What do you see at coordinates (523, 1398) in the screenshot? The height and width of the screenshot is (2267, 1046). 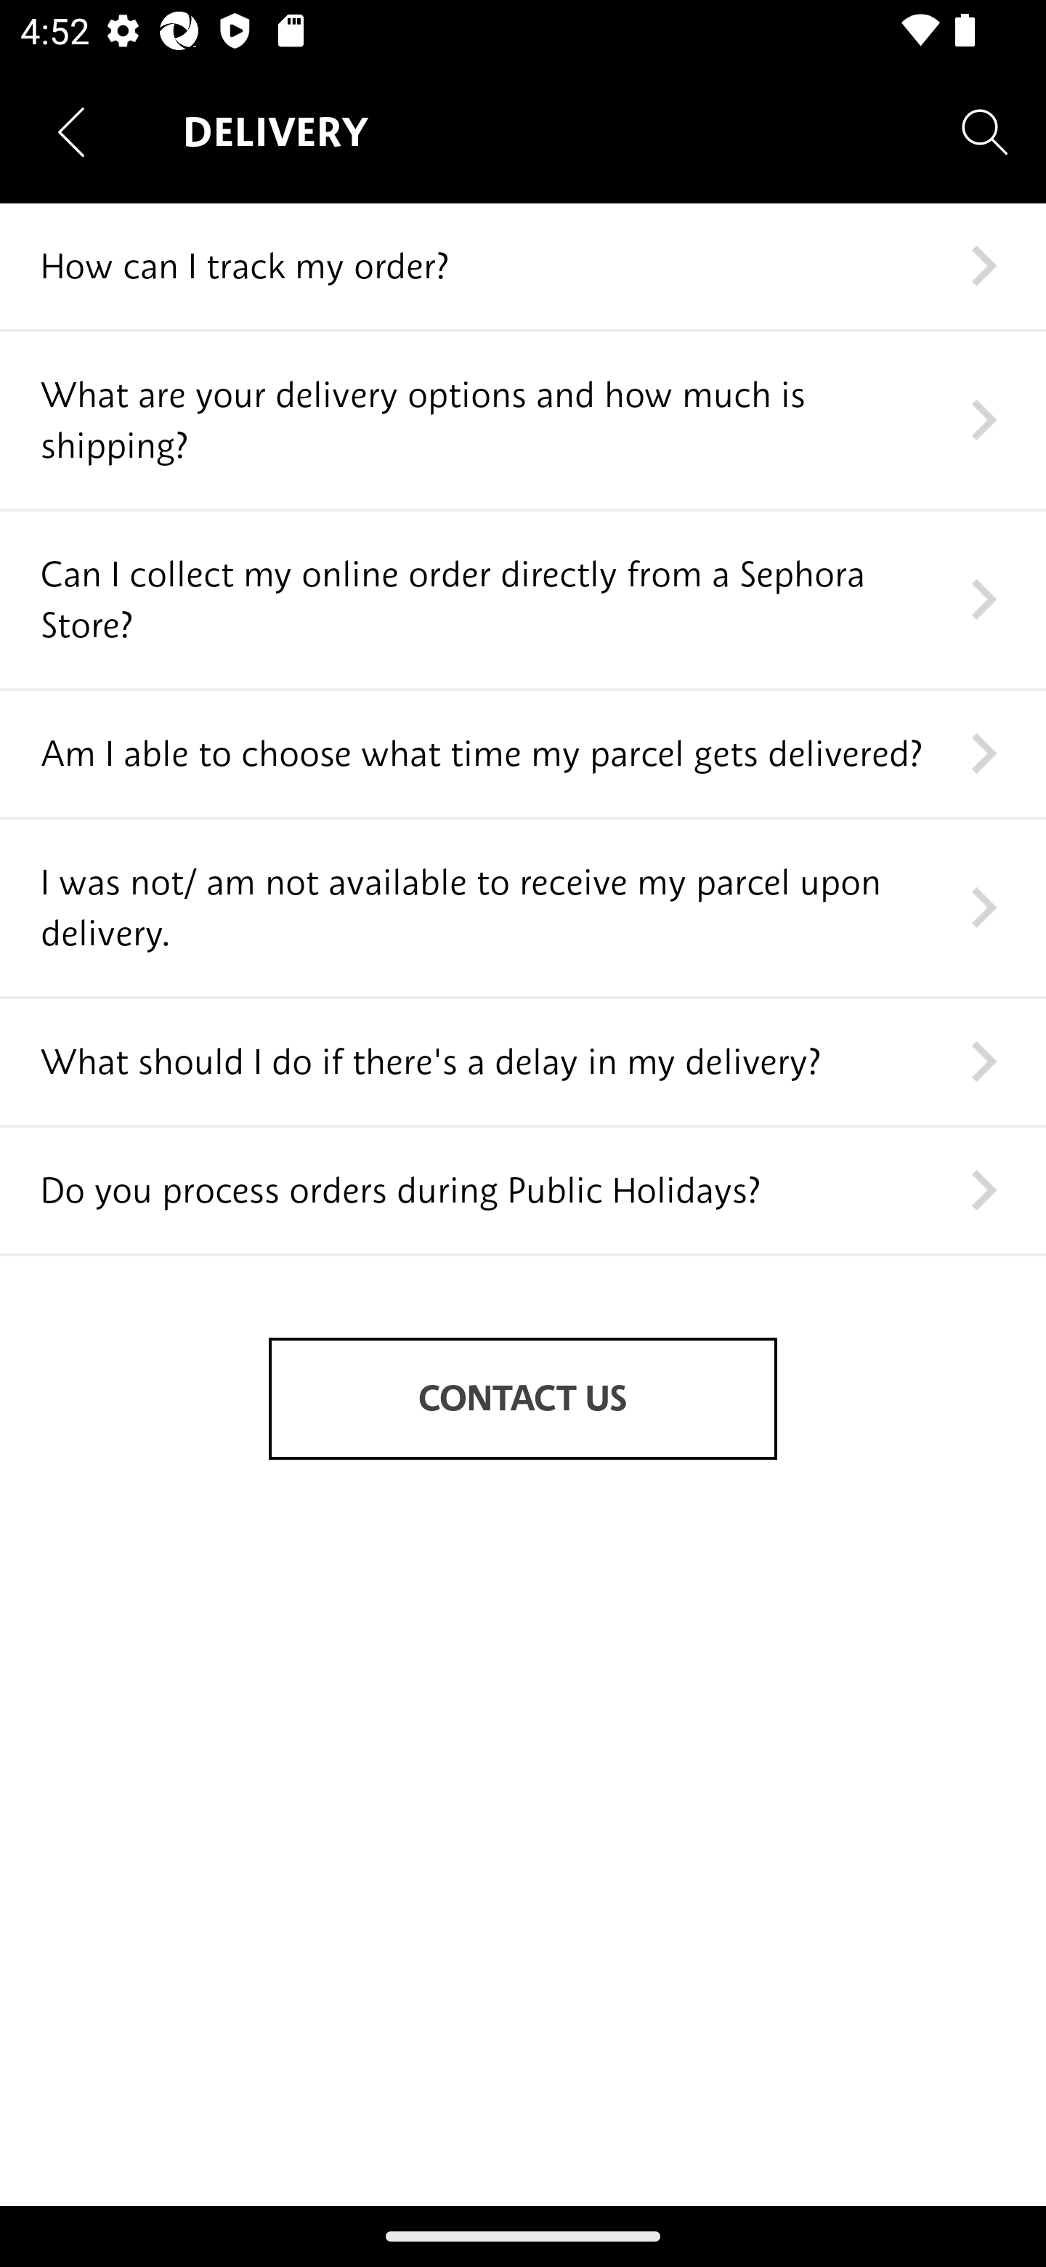 I see `CONTACT US` at bounding box center [523, 1398].